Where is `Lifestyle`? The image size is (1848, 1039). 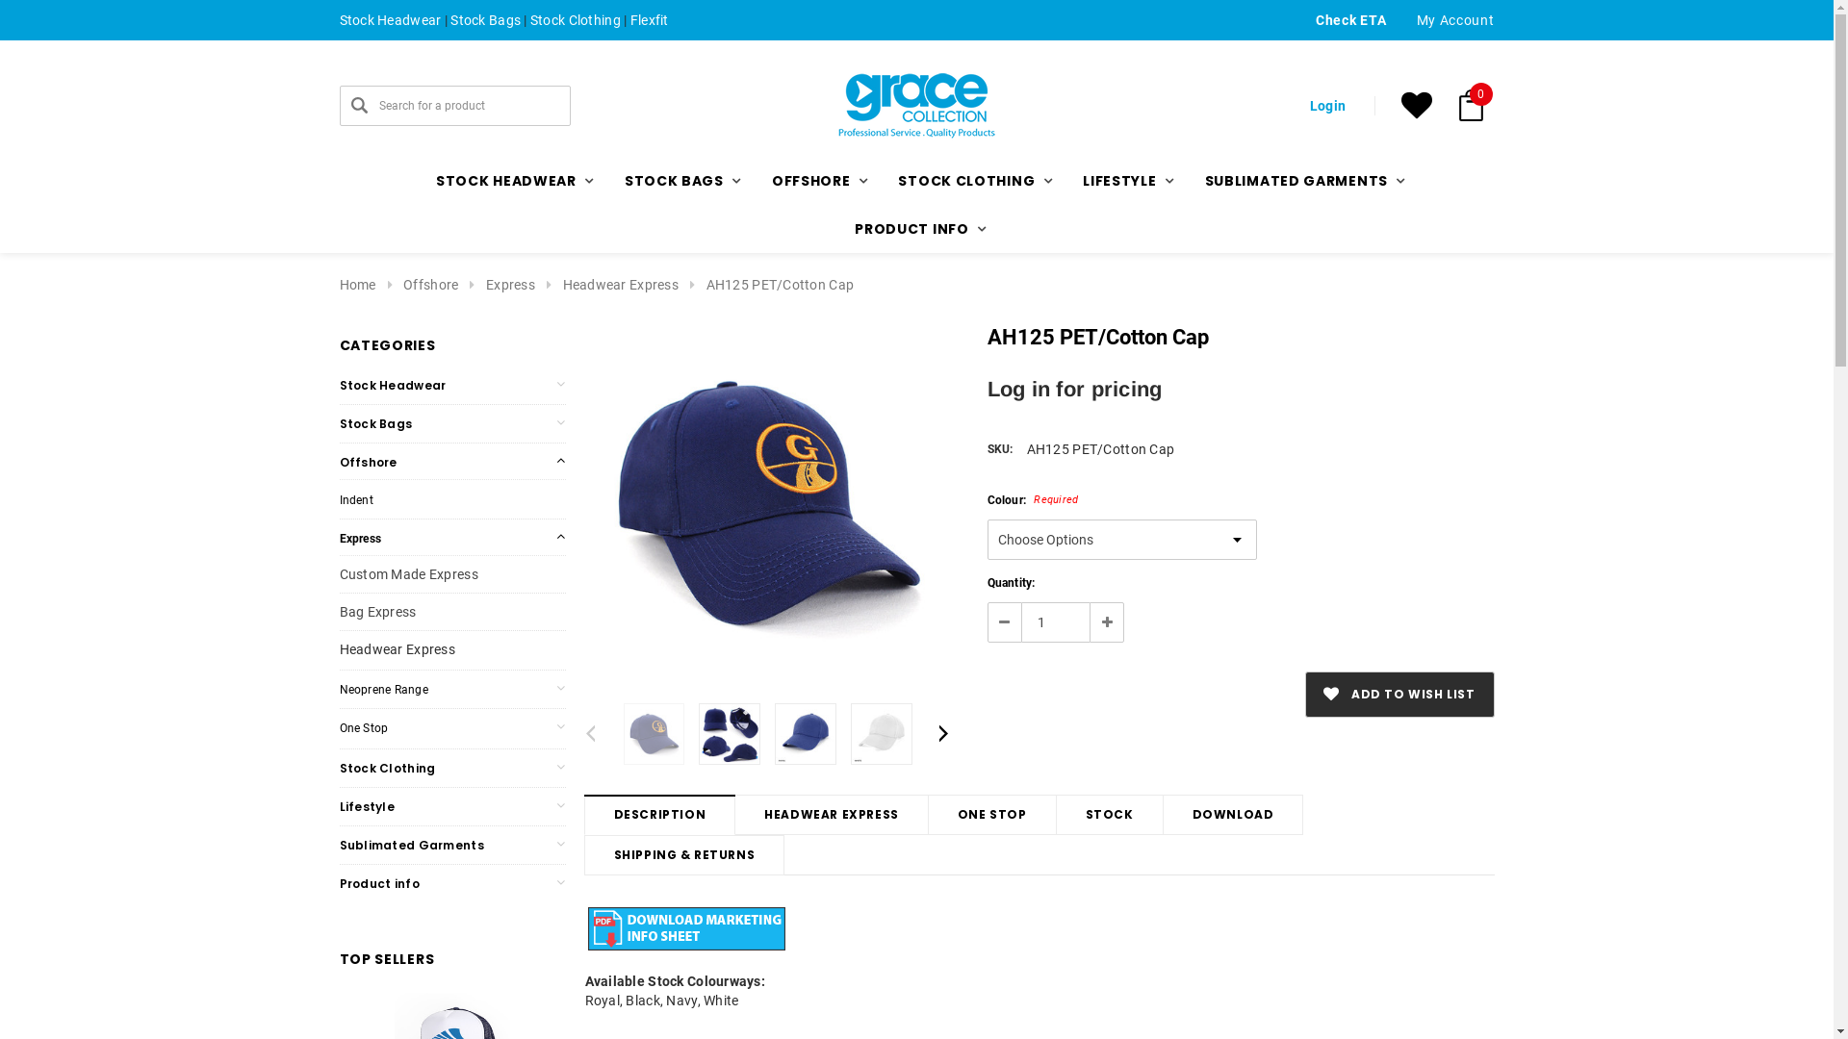
Lifestyle is located at coordinates (367, 806).